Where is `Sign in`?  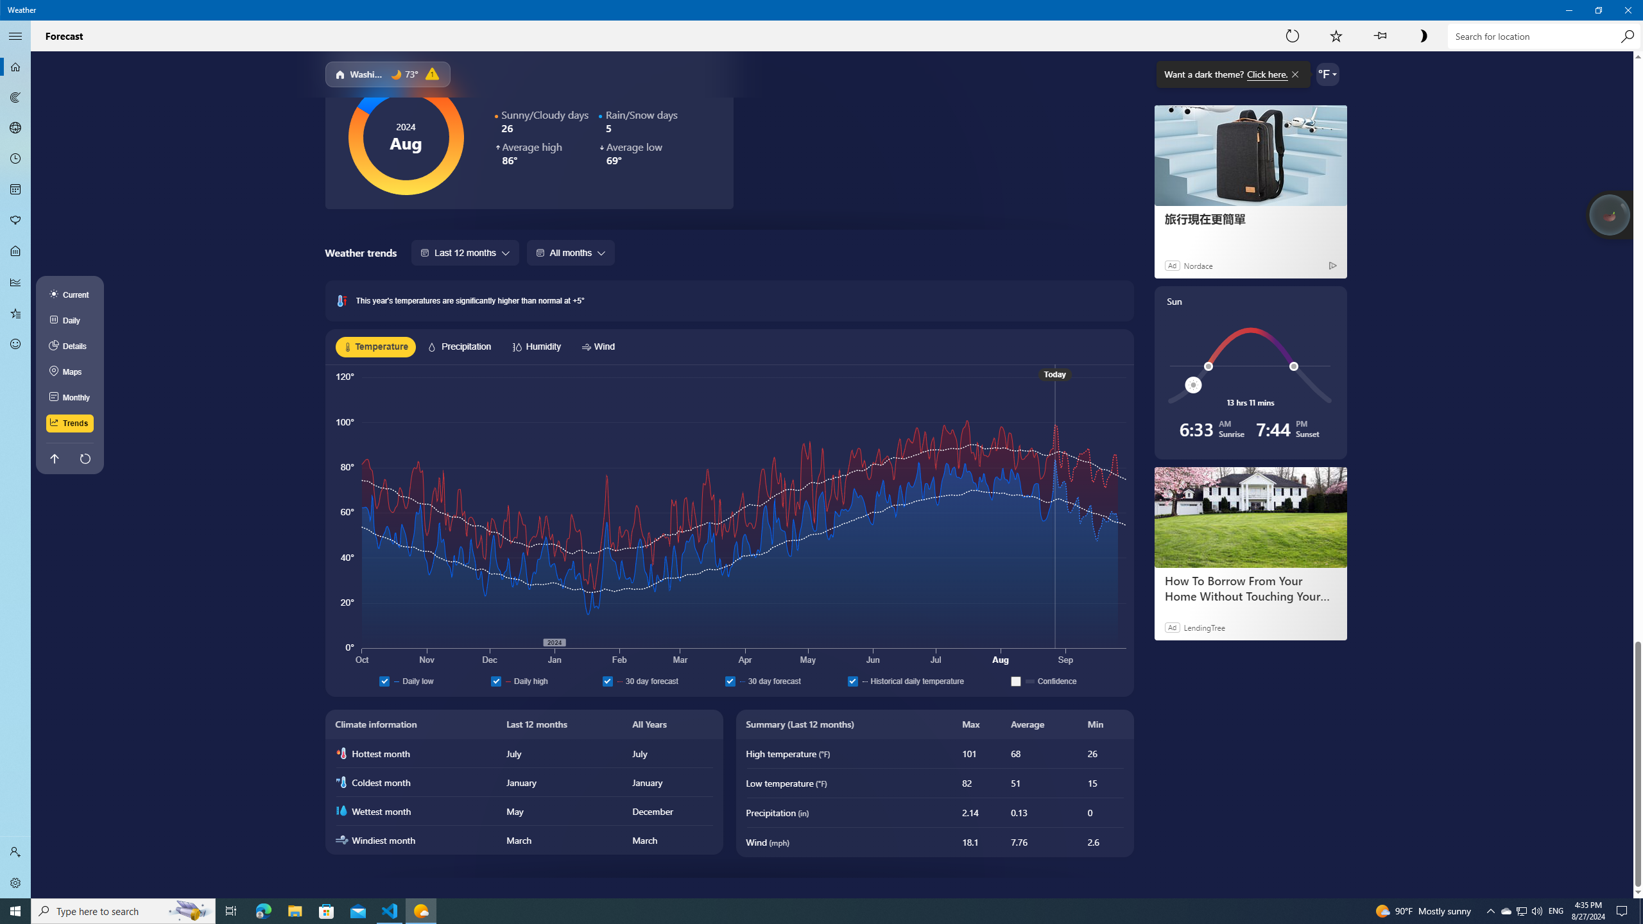 Sign in is located at coordinates (15, 852).